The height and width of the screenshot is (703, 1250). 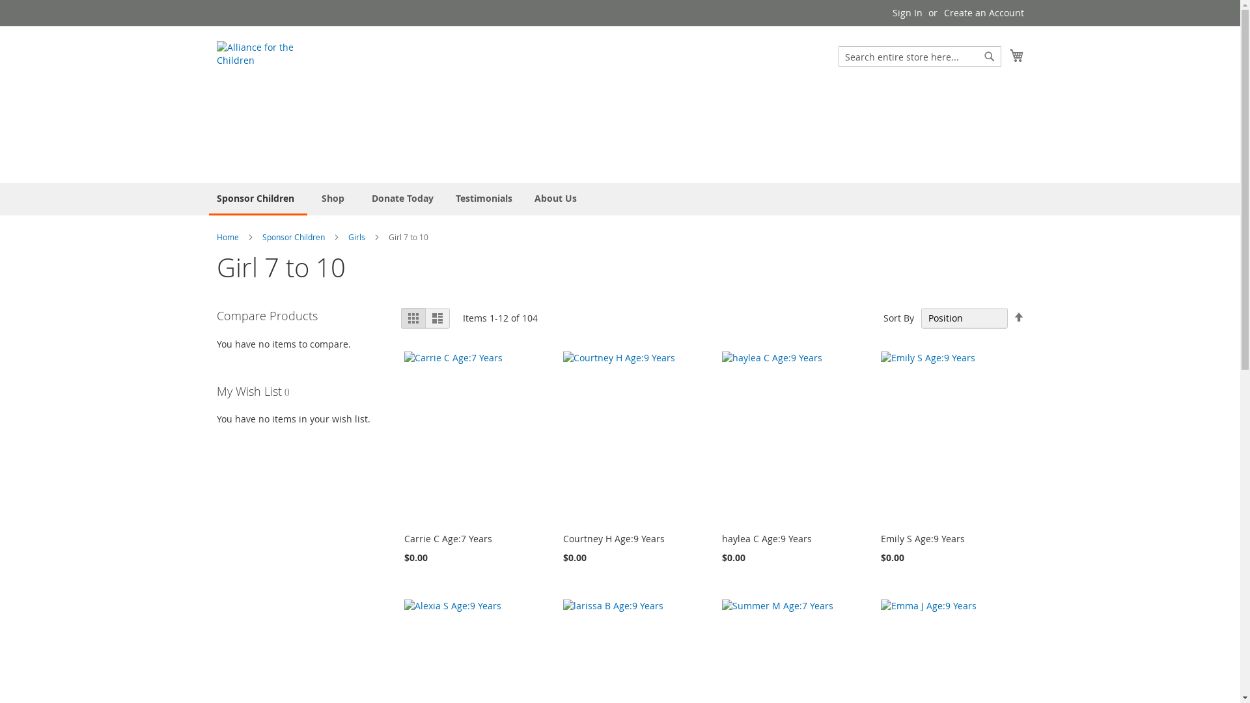 What do you see at coordinates (1018, 318) in the screenshot?
I see `Set Descending Direction` at bounding box center [1018, 318].